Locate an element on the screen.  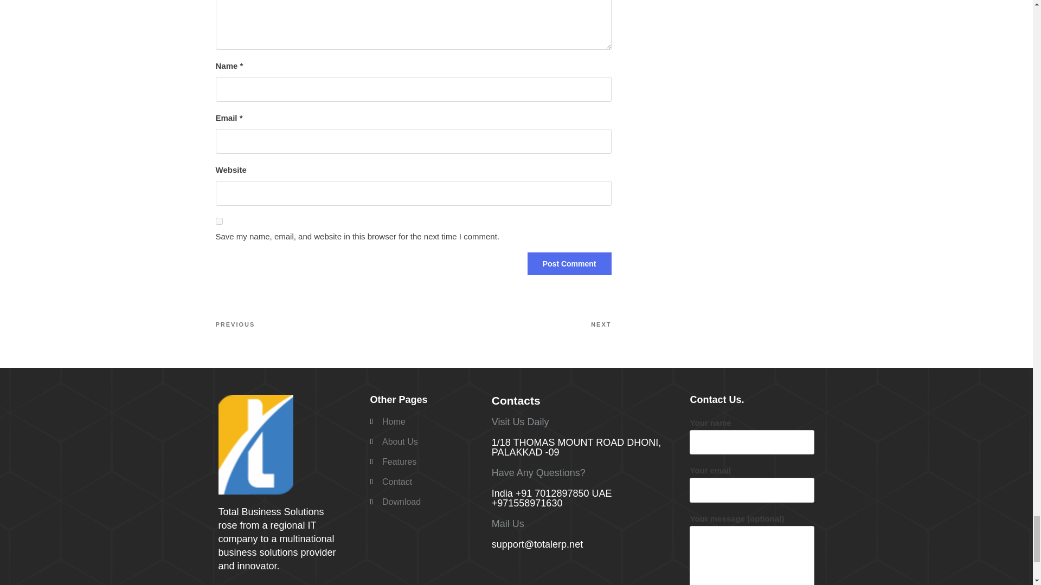
Home is located at coordinates (425, 421).